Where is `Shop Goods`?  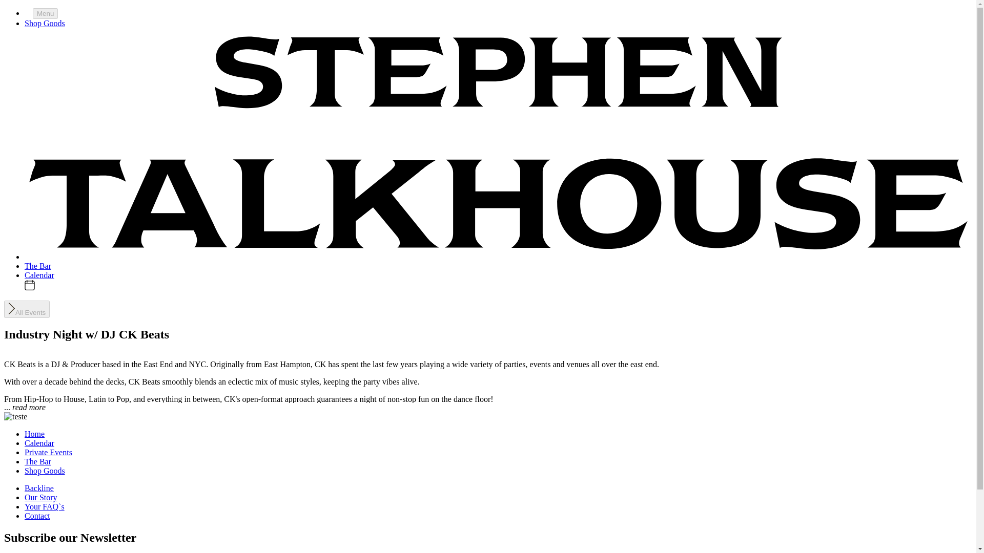 Shop Goods is located at coordinates (45, 471).